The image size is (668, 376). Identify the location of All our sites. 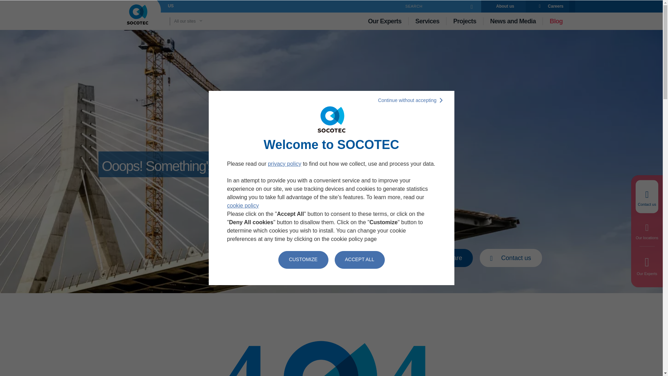
(198, 21).